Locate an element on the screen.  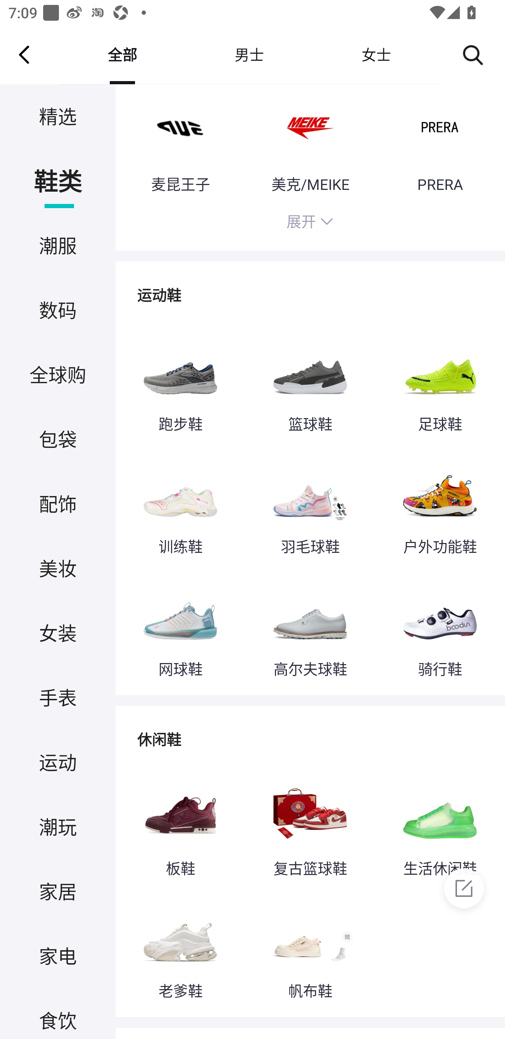
足球鞋 is located at coordinates (440, 382).